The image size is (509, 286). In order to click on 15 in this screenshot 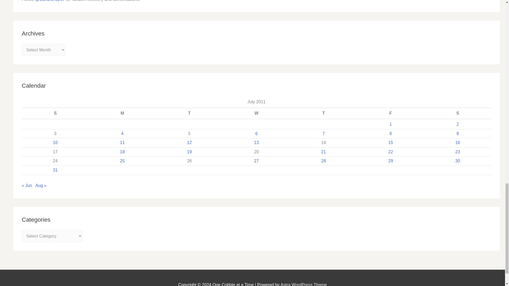, I will do `click(390, 142)`.